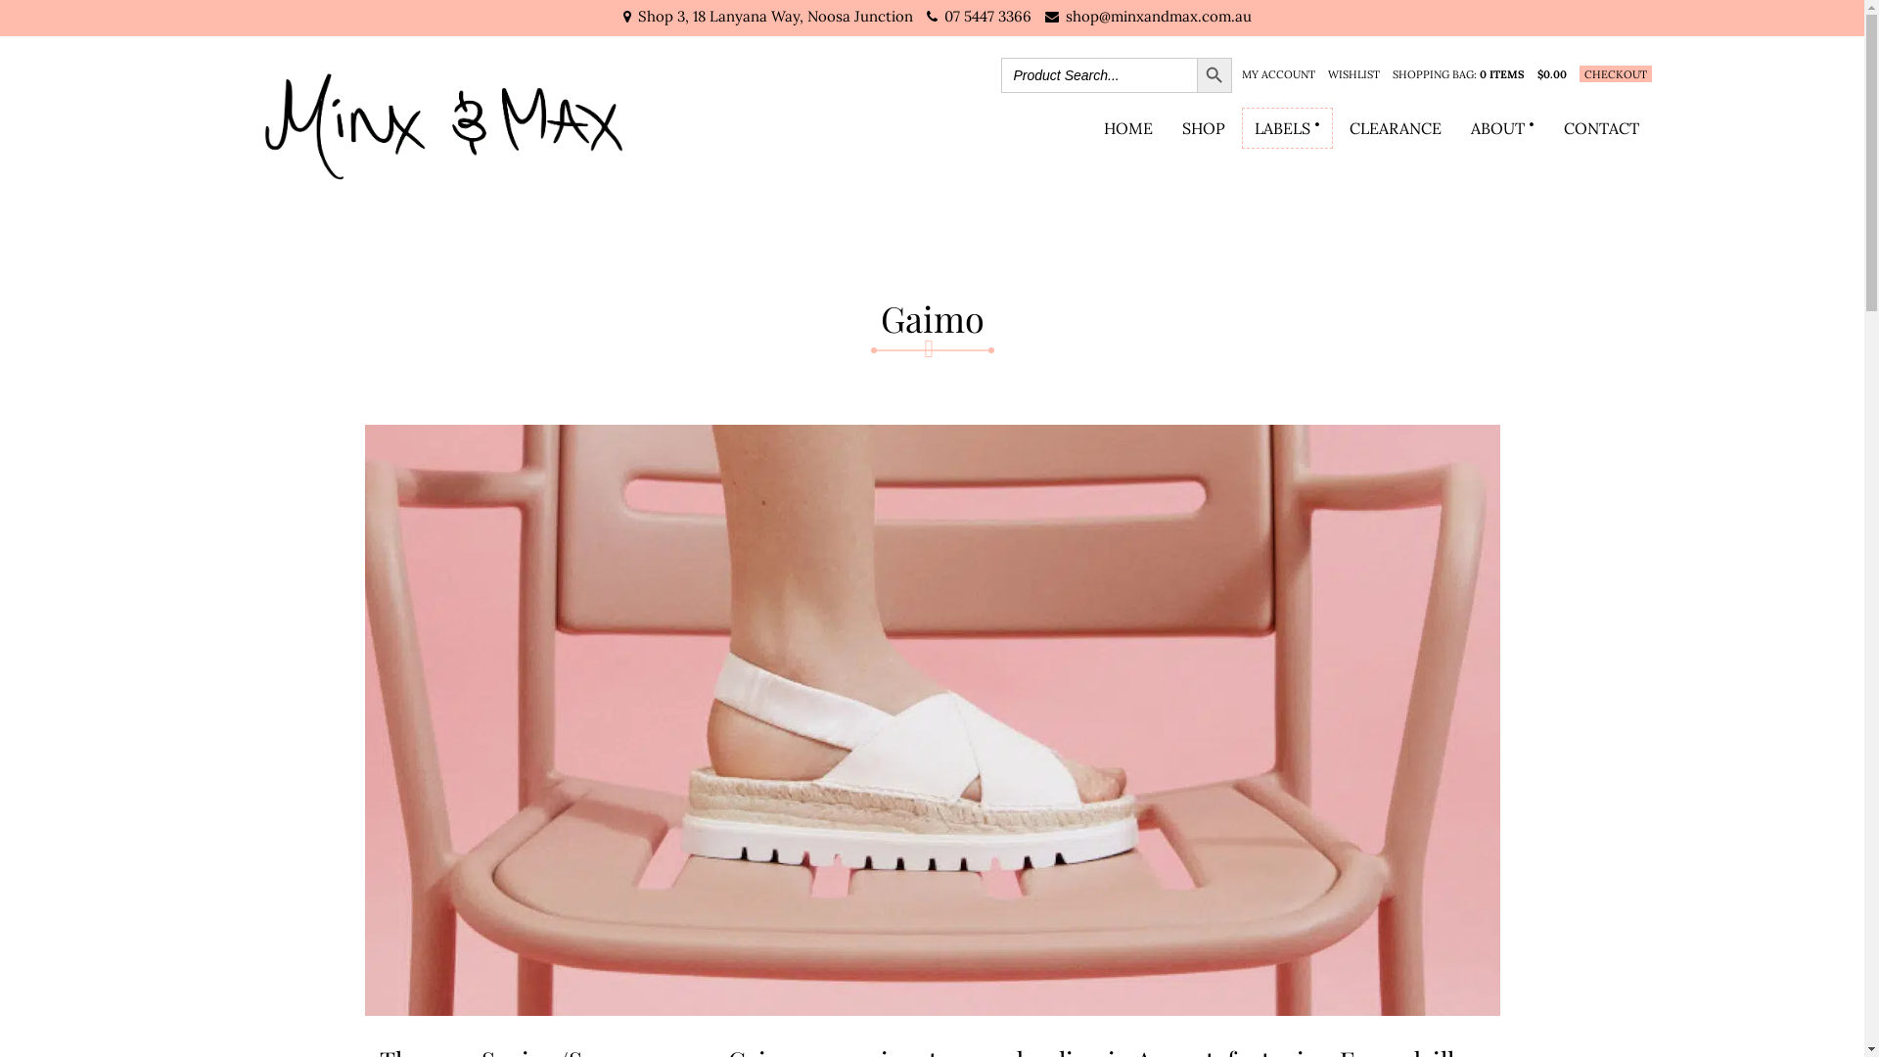 The image size is (1879, 1057). I want to click on 07 5447 3366, so click(986, 16).